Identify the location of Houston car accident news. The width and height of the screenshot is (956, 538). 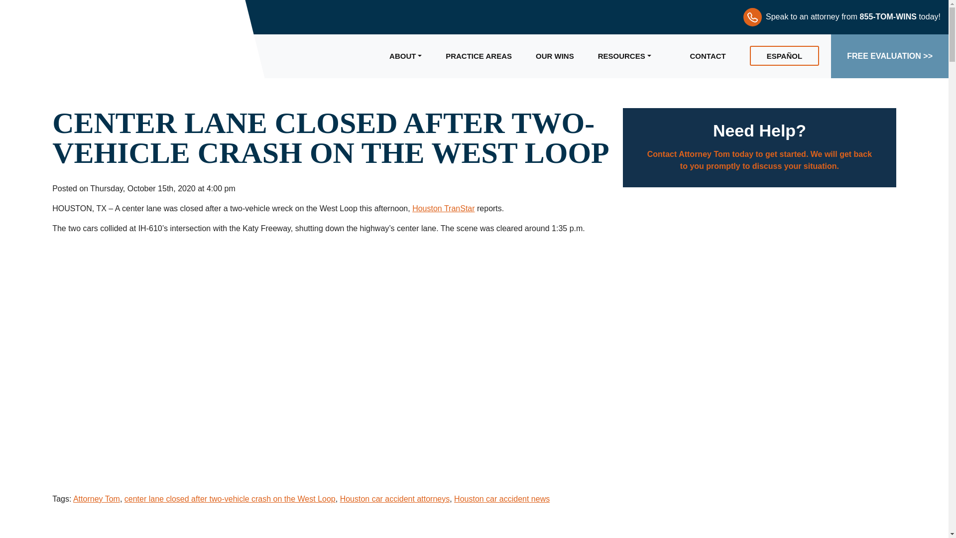
(502, 498).